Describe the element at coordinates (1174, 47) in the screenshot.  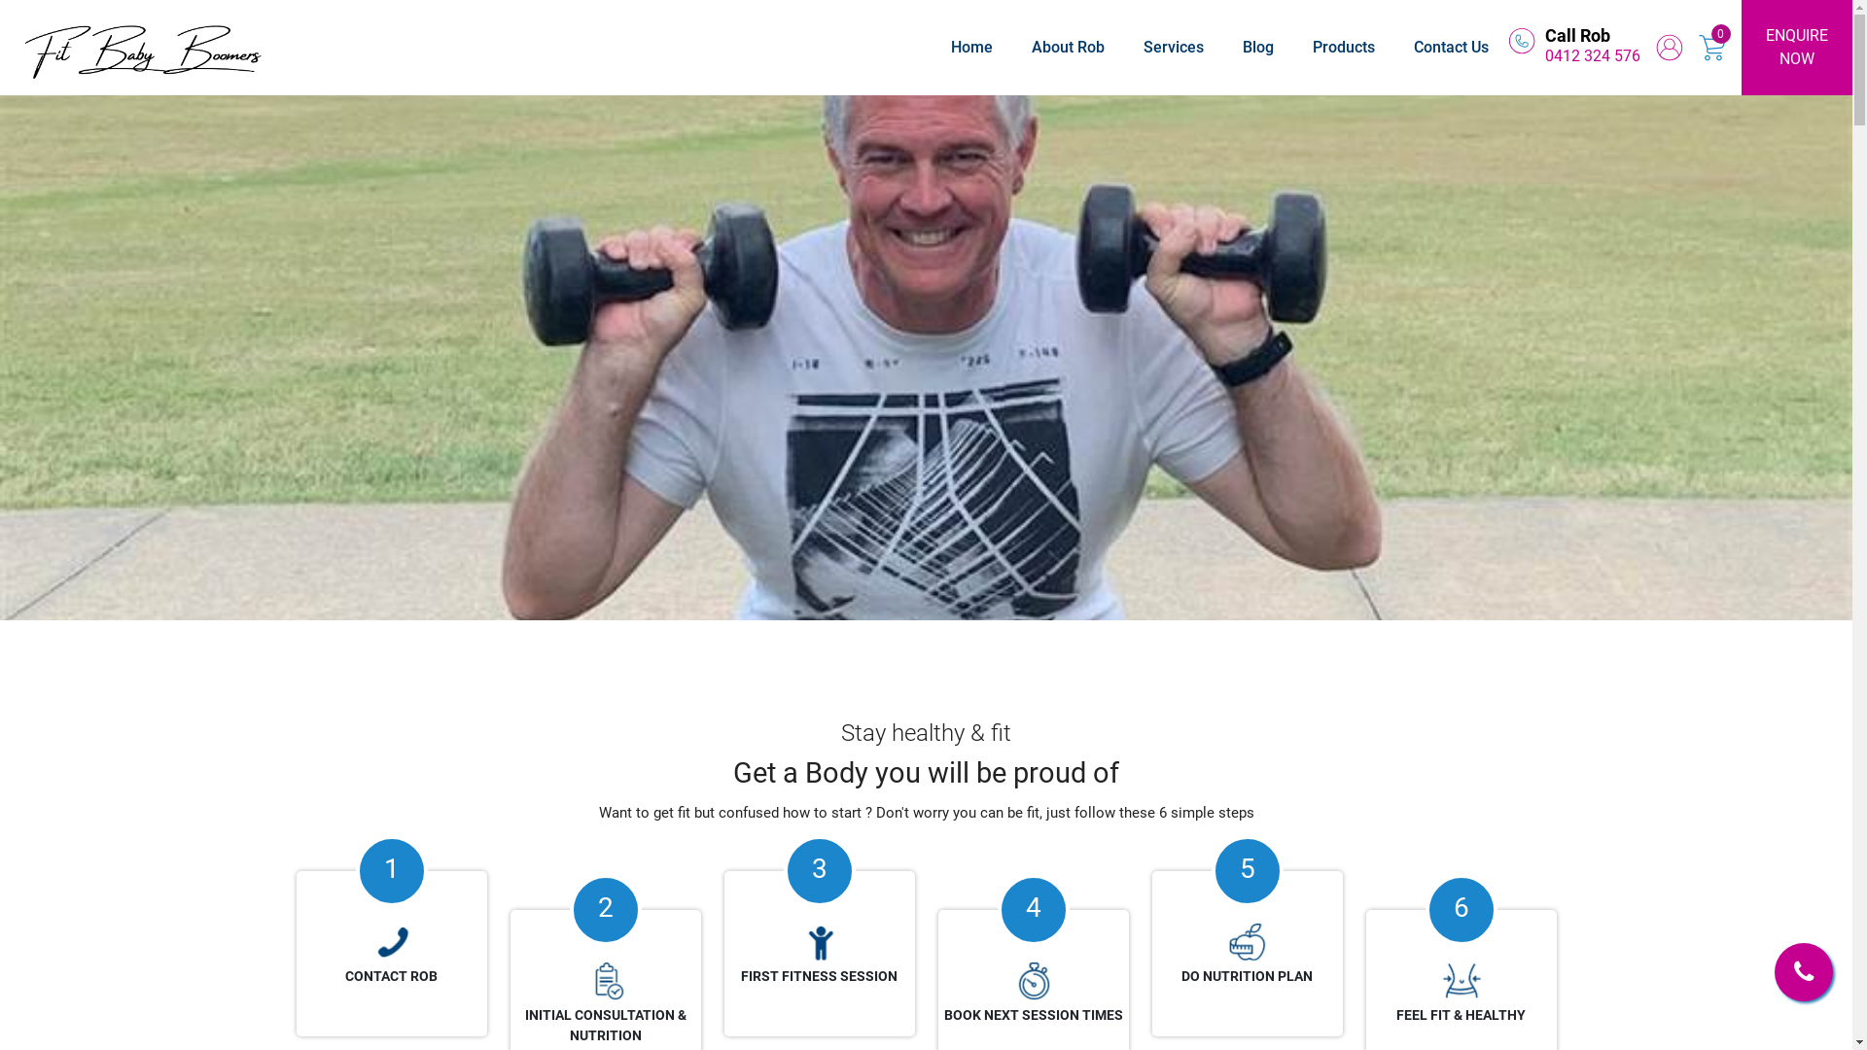
I see `Services` at that location.